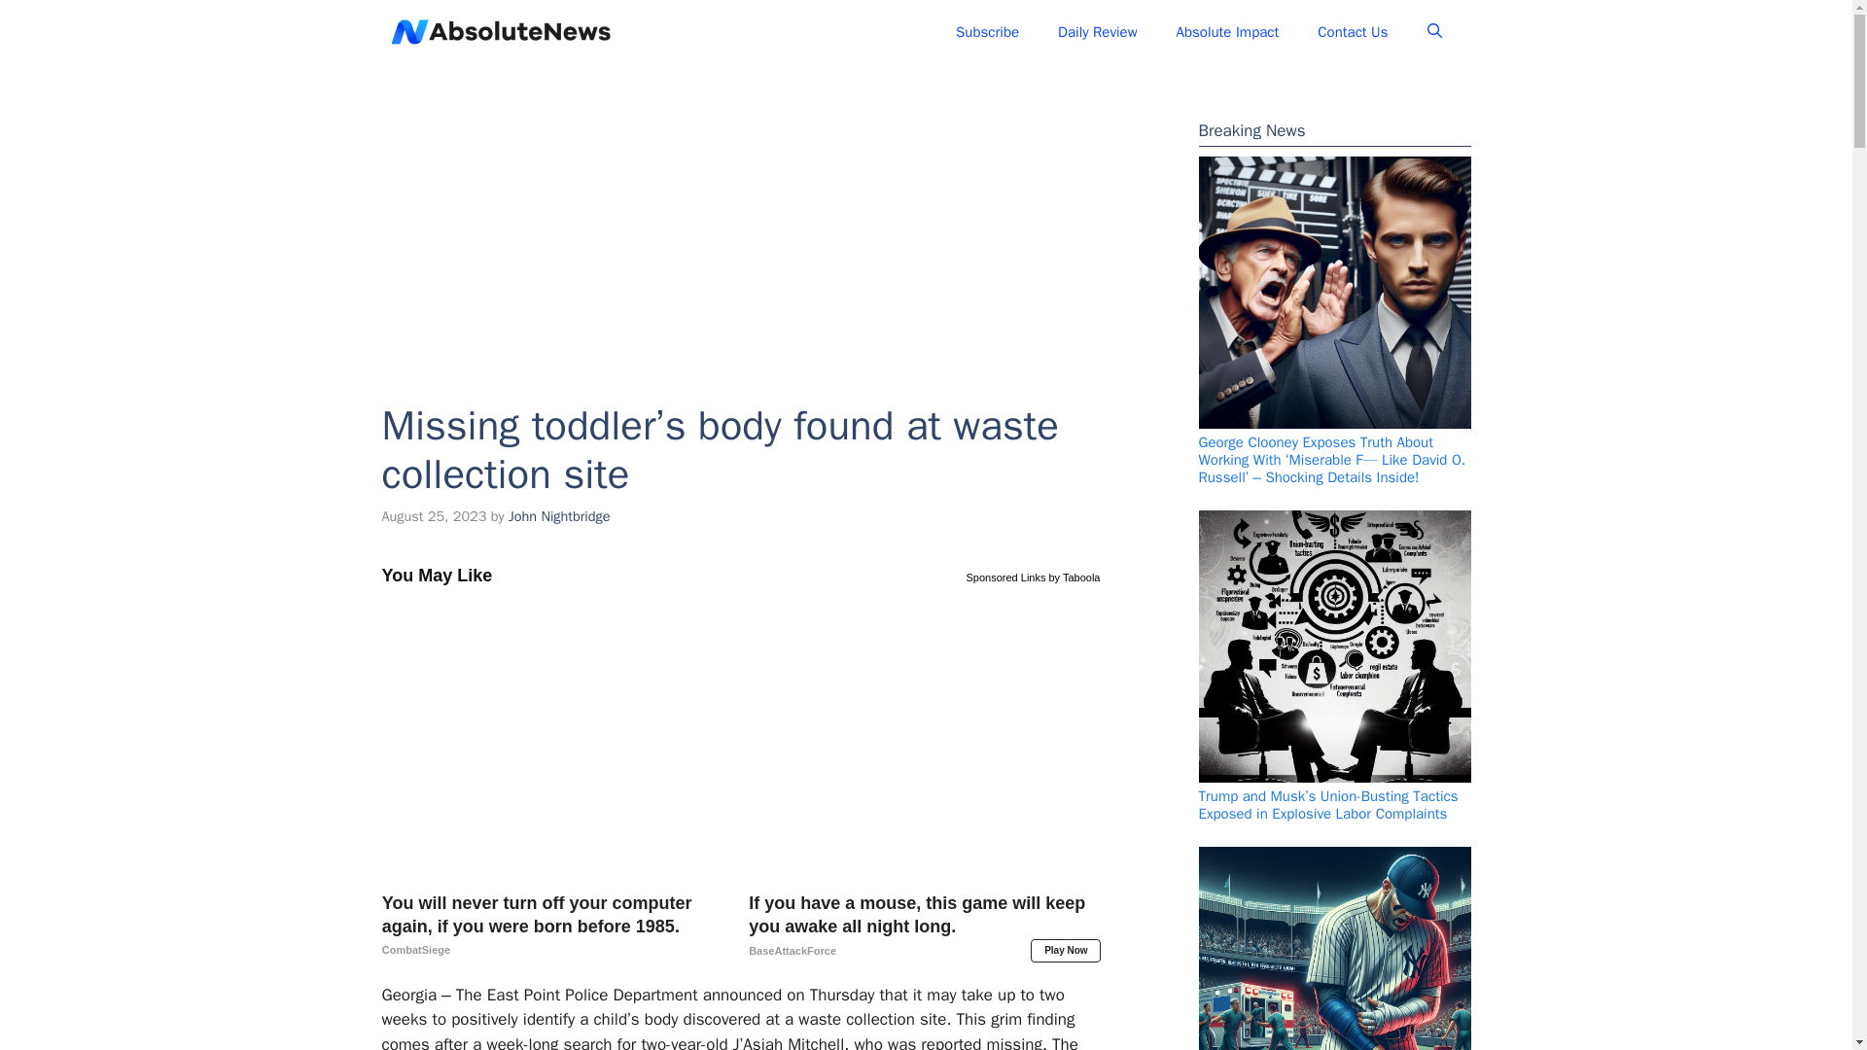 This screenshot has width=1867, height=1050. Describe the element at coordinates (558, 515) in the screenshot. I see `John Nightbridge` at that location.